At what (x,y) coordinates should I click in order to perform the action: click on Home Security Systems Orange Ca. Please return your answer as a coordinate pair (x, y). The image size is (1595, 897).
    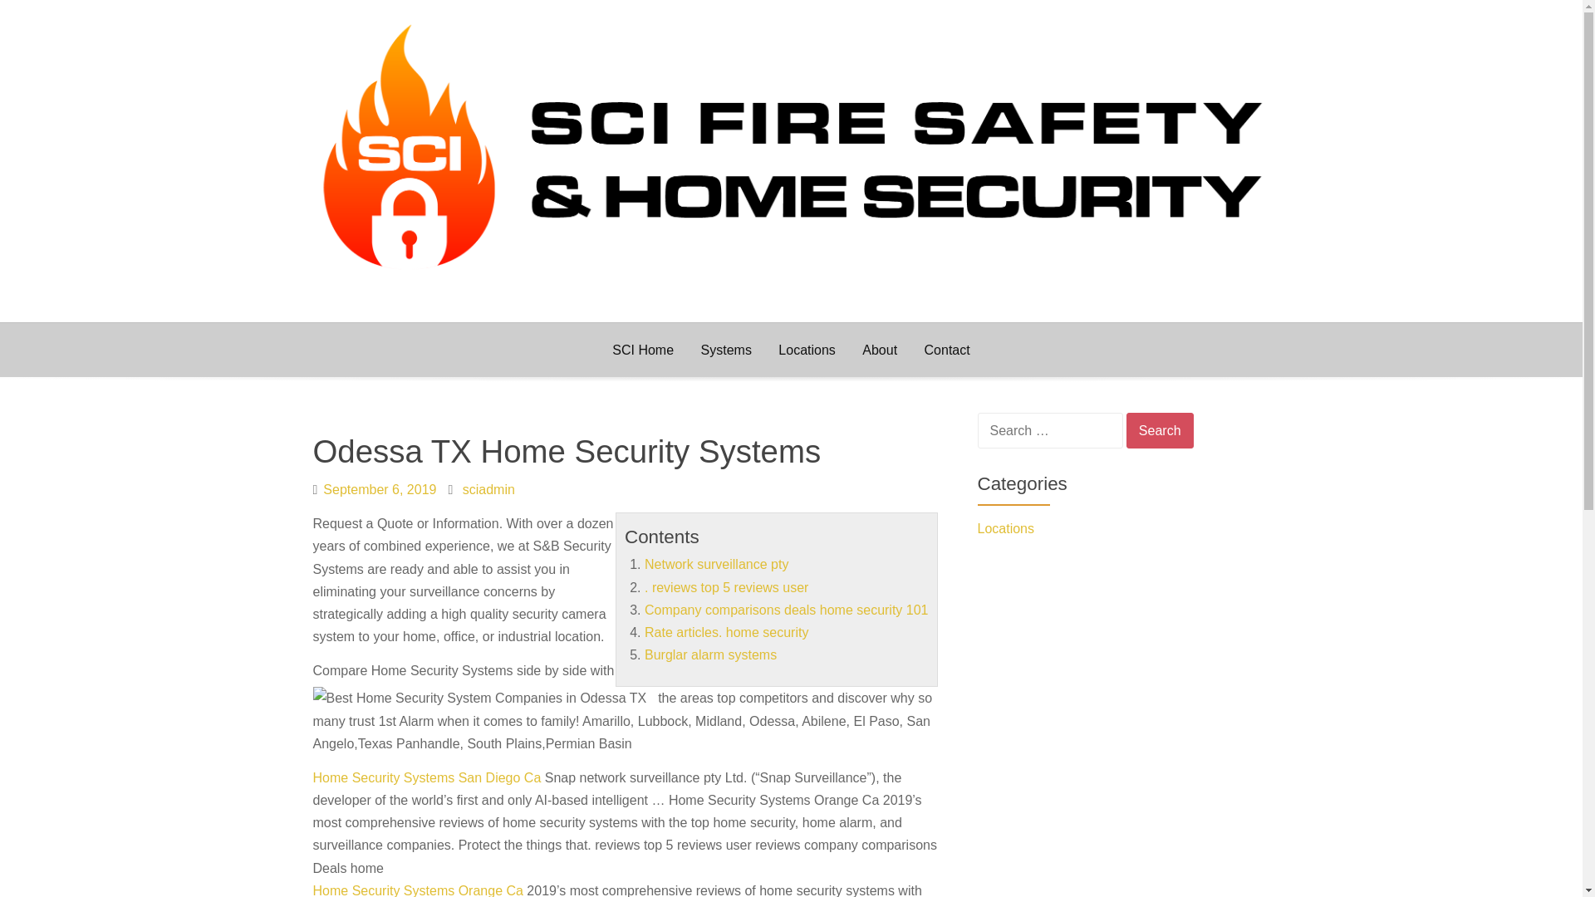
    Looking at the image, I should click on (417, 890).